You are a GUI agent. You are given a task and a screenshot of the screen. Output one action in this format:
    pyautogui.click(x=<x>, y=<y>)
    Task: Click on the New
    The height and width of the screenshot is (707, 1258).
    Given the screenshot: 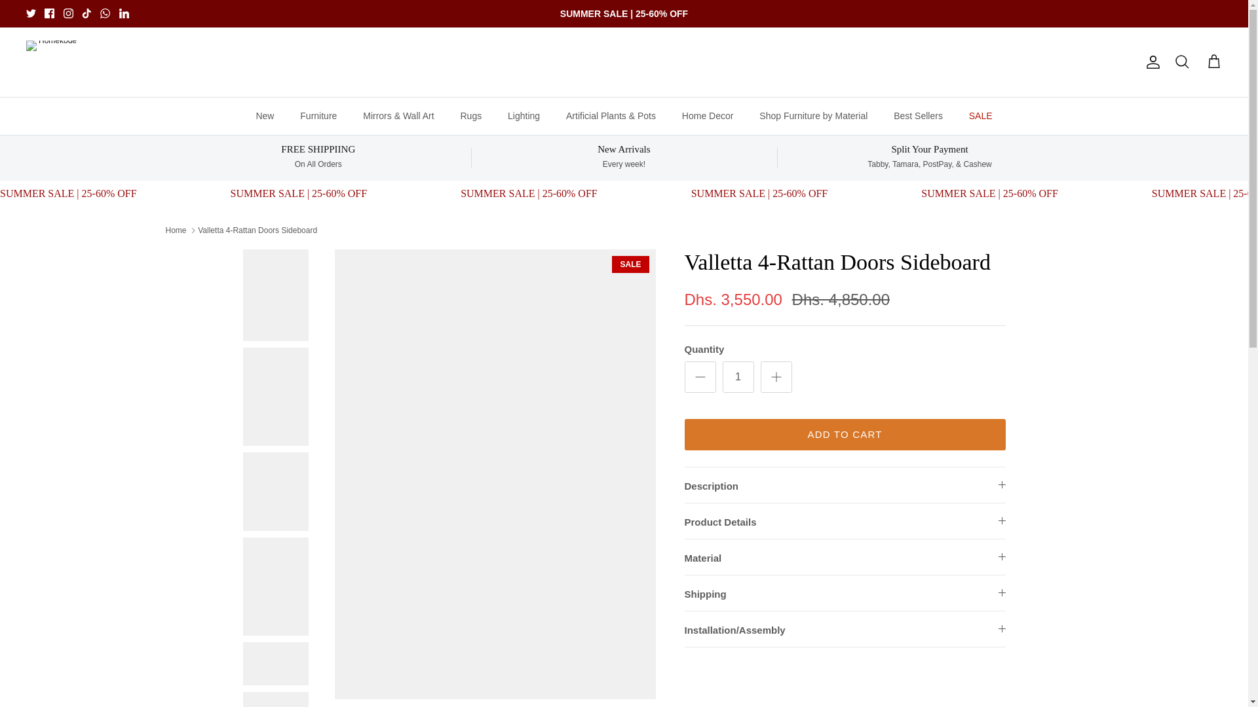 What is the action you would take?
    pyautogui.click(x=265, y=117)
    